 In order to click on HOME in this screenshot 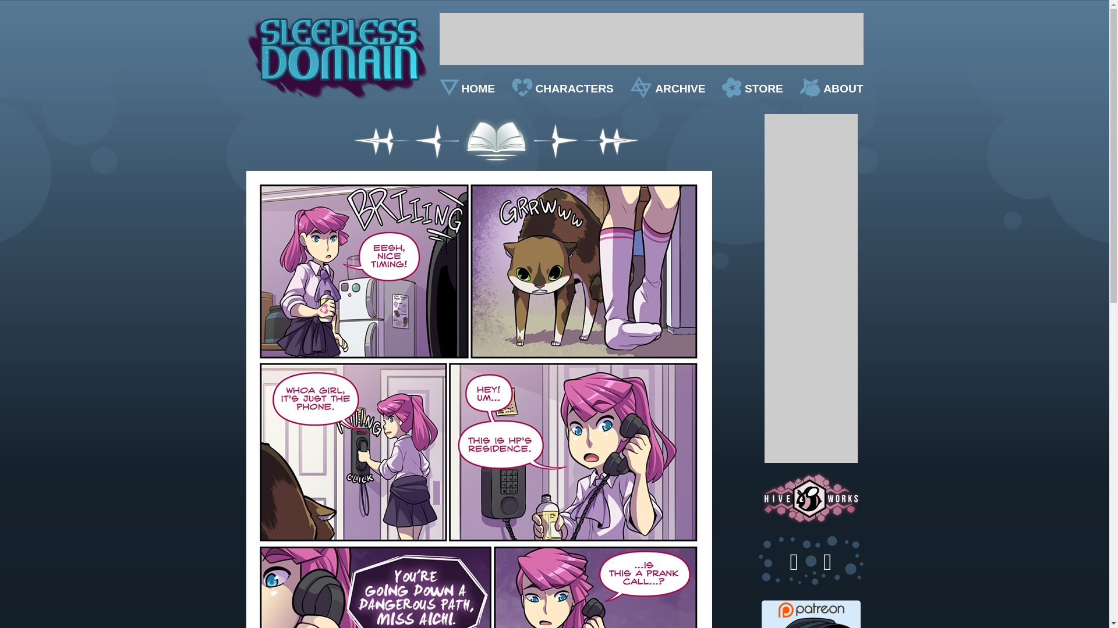, I will do `click(467, 88)`.